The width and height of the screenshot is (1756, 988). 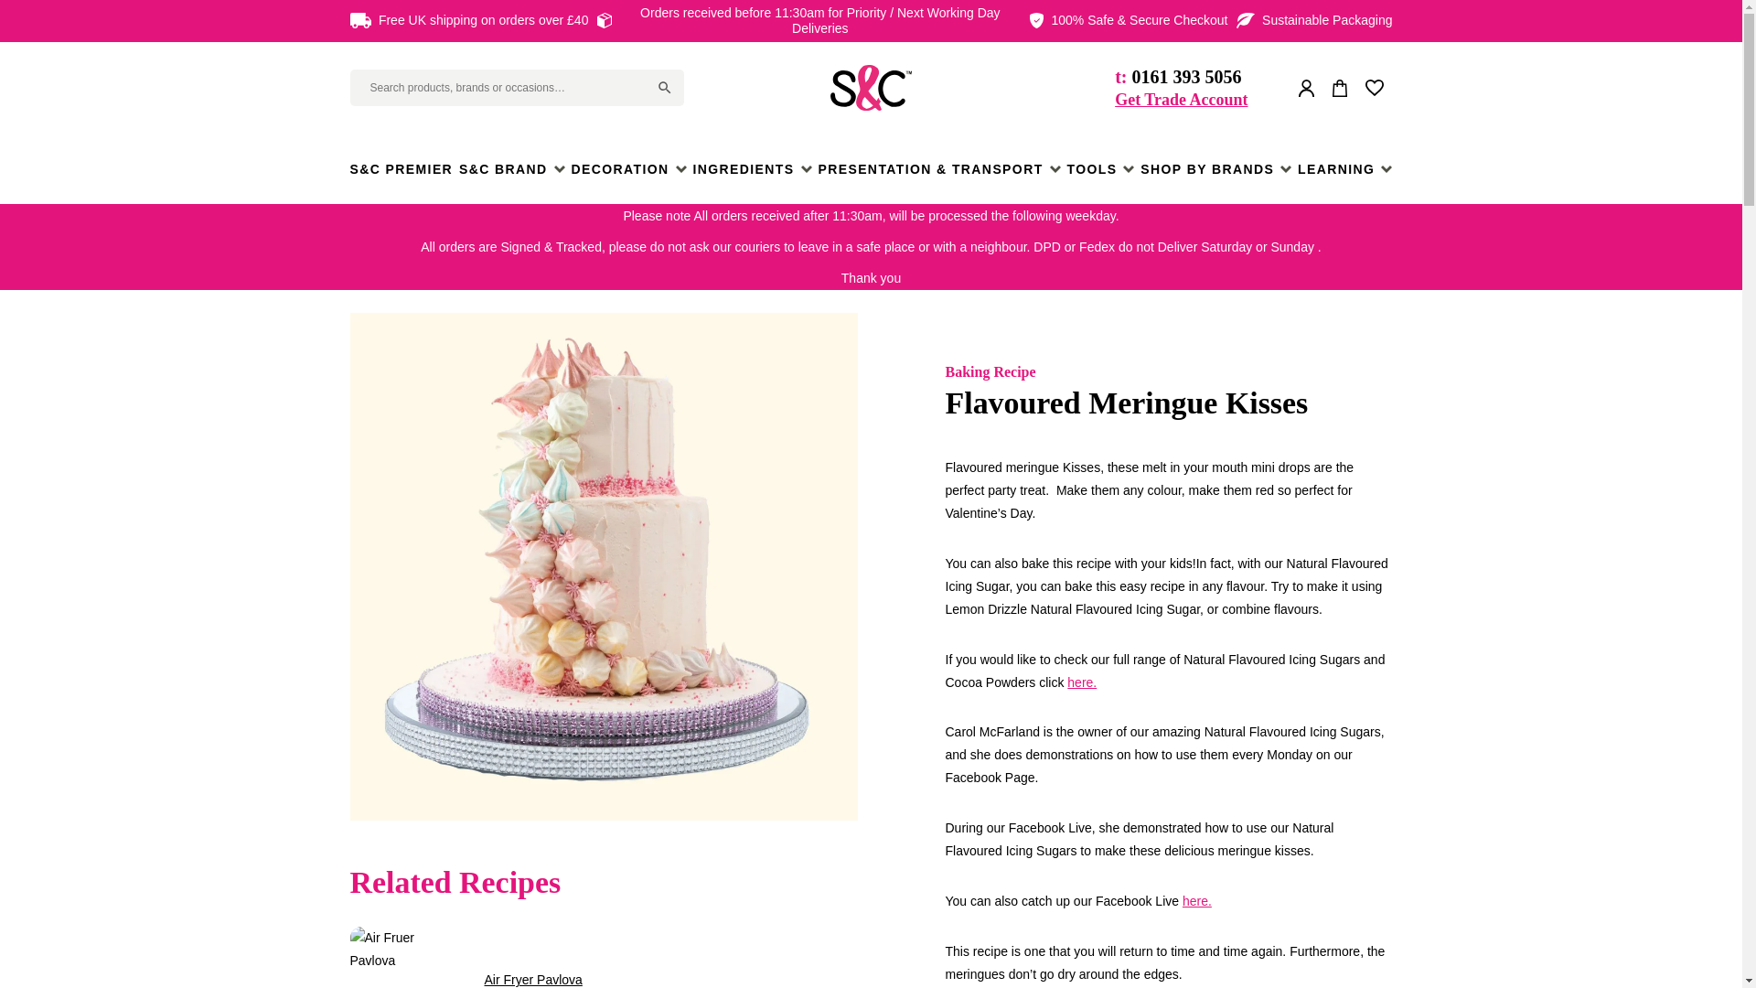 What do you see at coordinates (1181, 101) in the screenshot?
I see `Get Trade Account` at bounding box center [1181, 101].